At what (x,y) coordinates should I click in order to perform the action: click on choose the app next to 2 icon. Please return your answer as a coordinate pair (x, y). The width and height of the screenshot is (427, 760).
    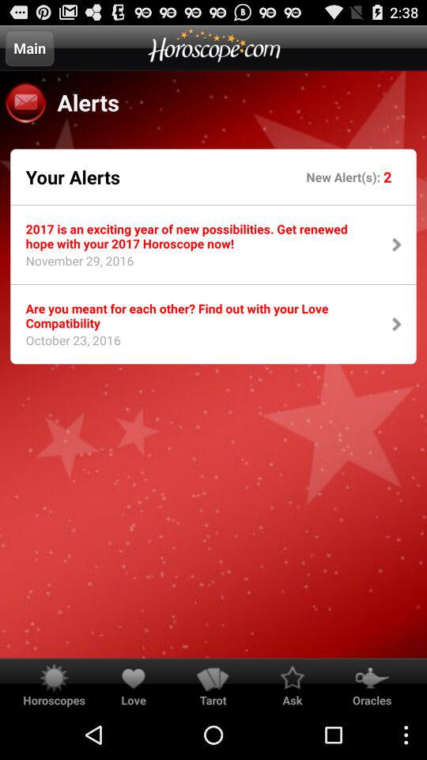
    Looking at the image, I should click on (345, 176).